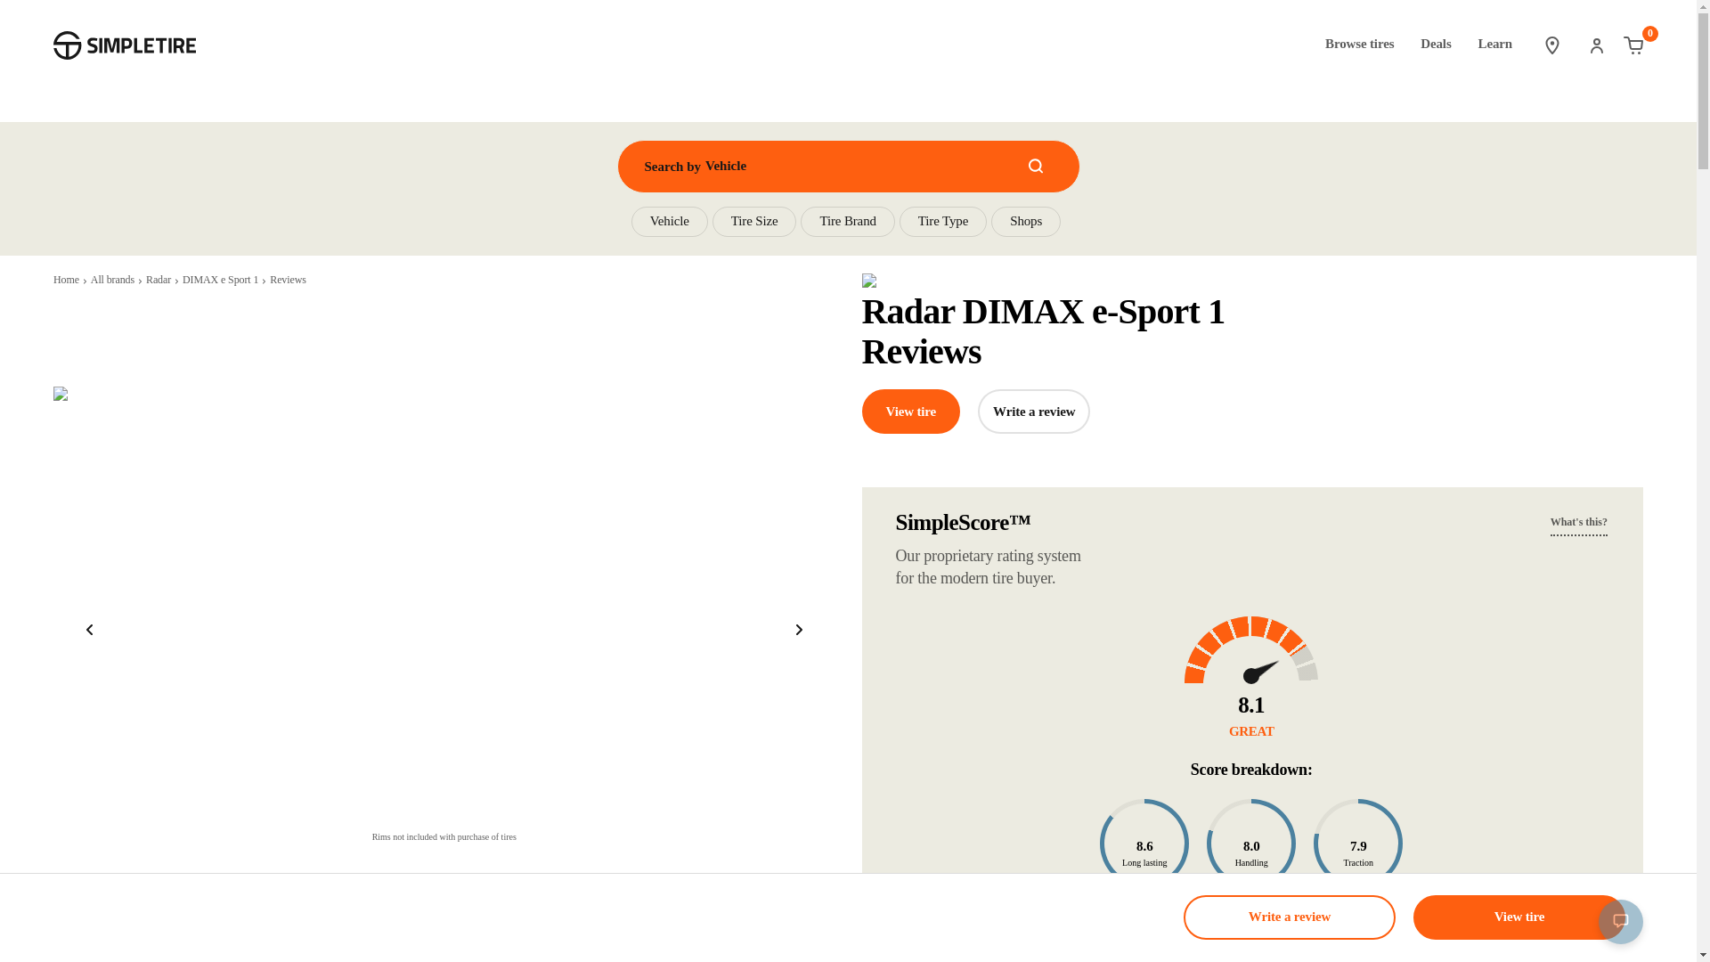  What do you see at coordinates (847, 221) in the screenshot?
I see `Tire Brand` at bounding box center [847, 221].